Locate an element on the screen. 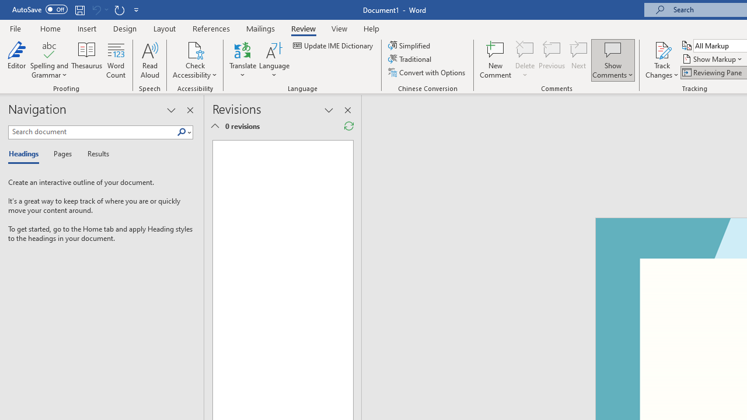 The image size is (747, 420). Language is located at coordinates (274, 60).